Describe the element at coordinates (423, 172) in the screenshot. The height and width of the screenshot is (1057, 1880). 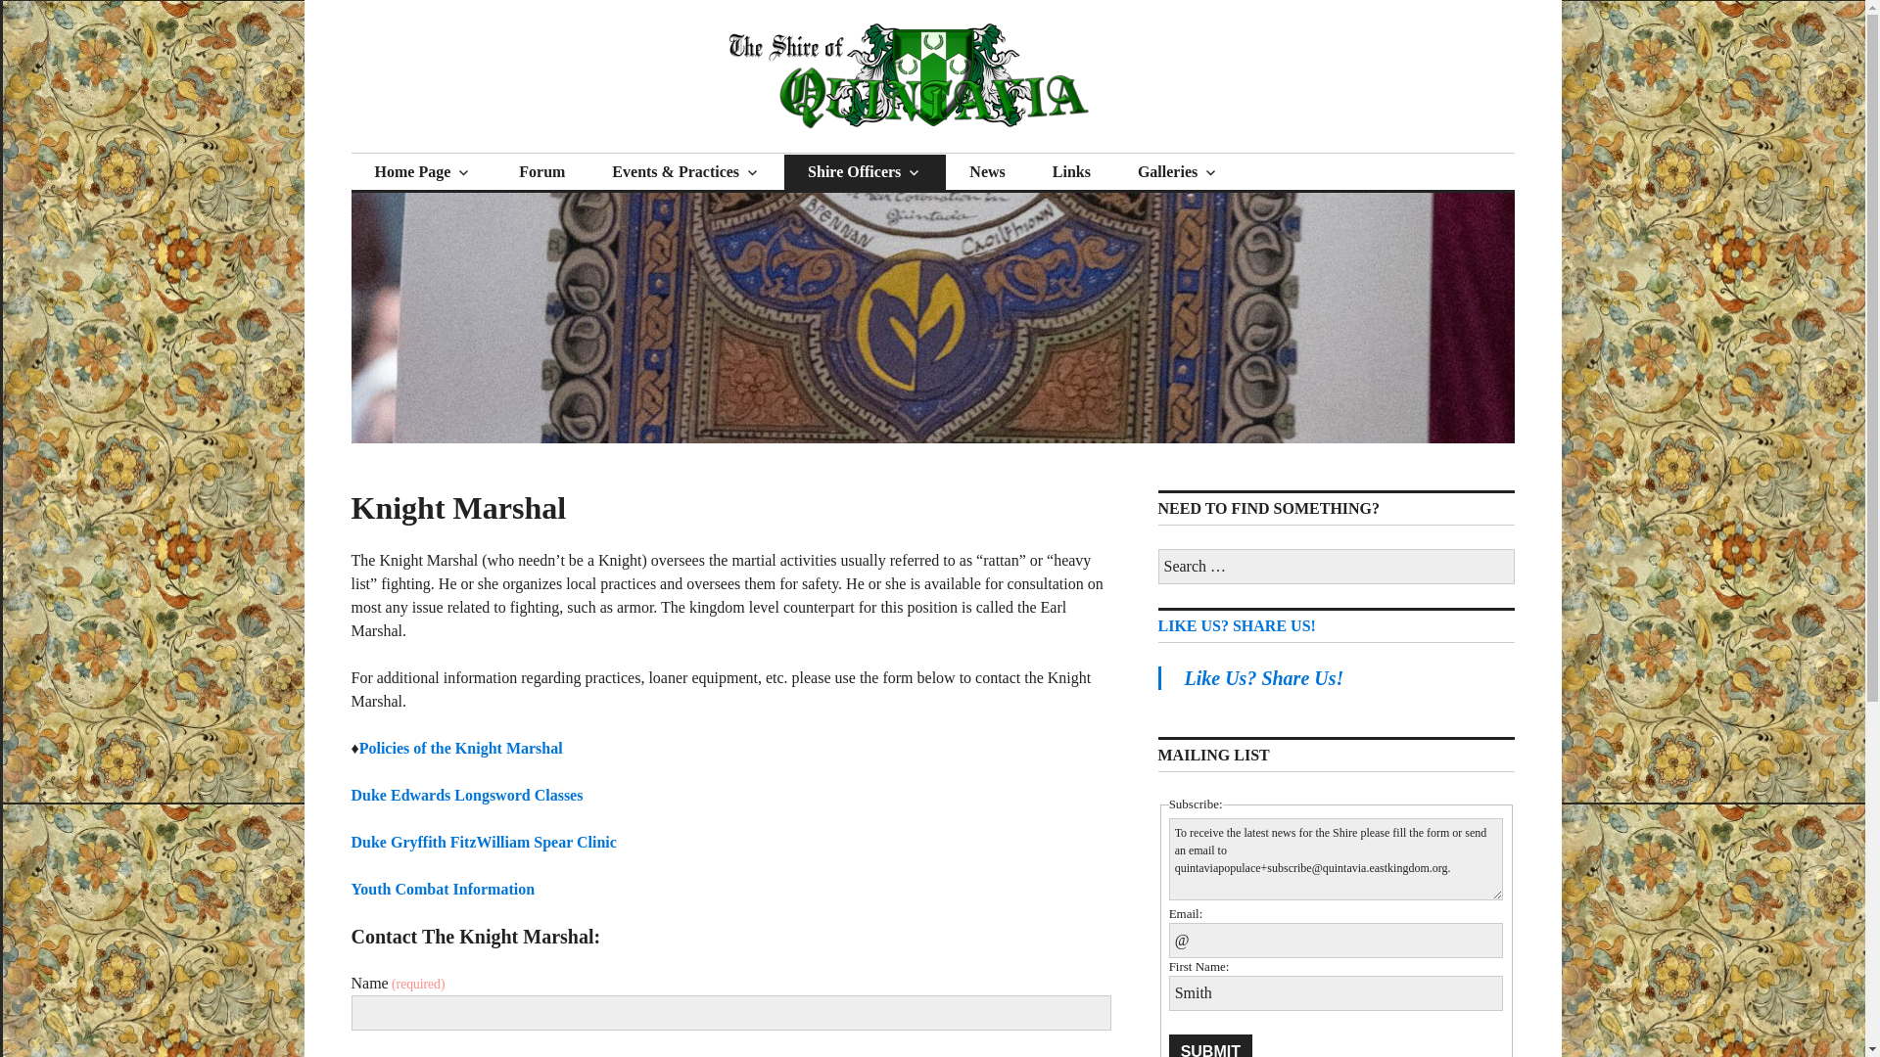
I see `Home Page` at that location.